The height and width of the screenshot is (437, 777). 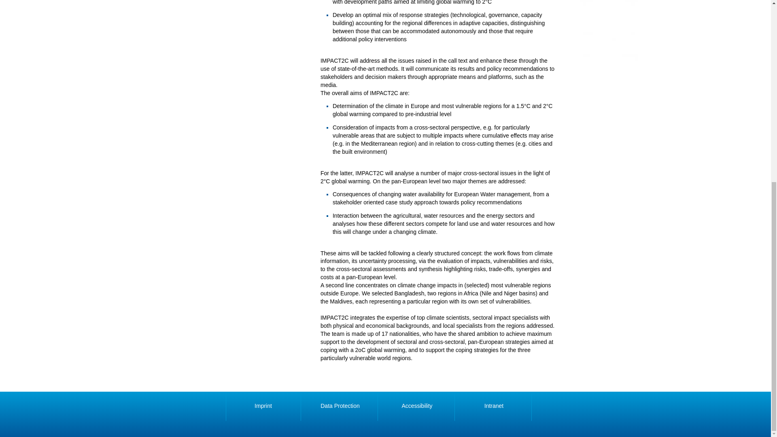 What do you see at coordinates (417, 406) in the screenshot?
I see `Accessibility` at bounding box center [417, 406].